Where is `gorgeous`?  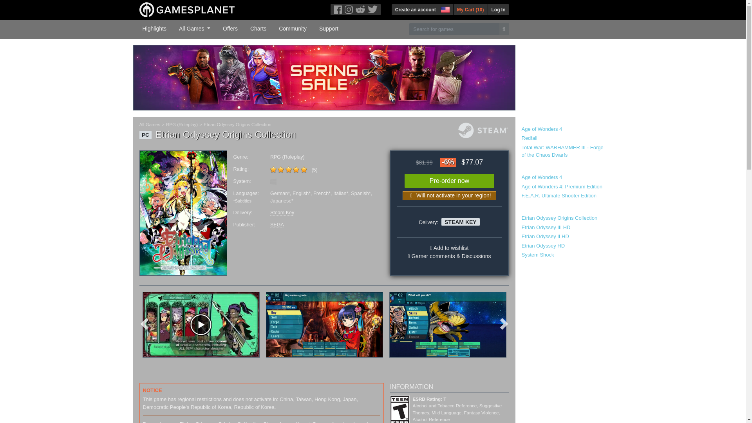
gorgeous is located at coordinates (296, 169).